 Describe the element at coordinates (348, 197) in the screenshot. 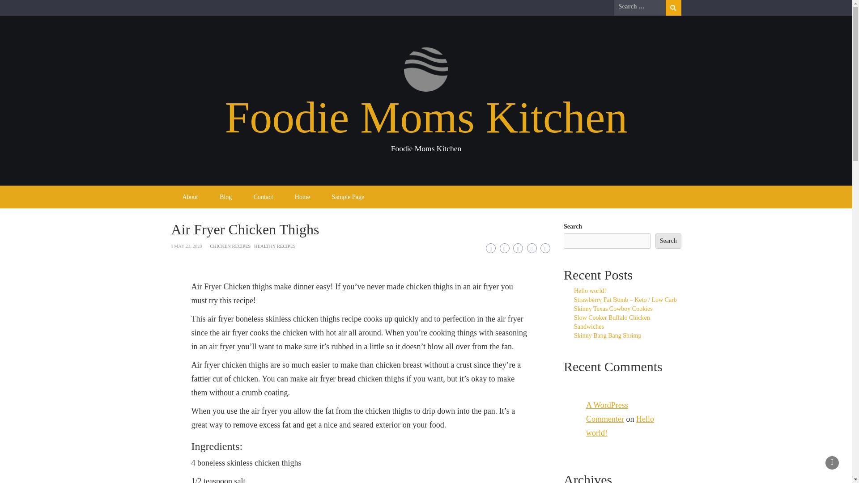

I see `Sample Page` at that location.